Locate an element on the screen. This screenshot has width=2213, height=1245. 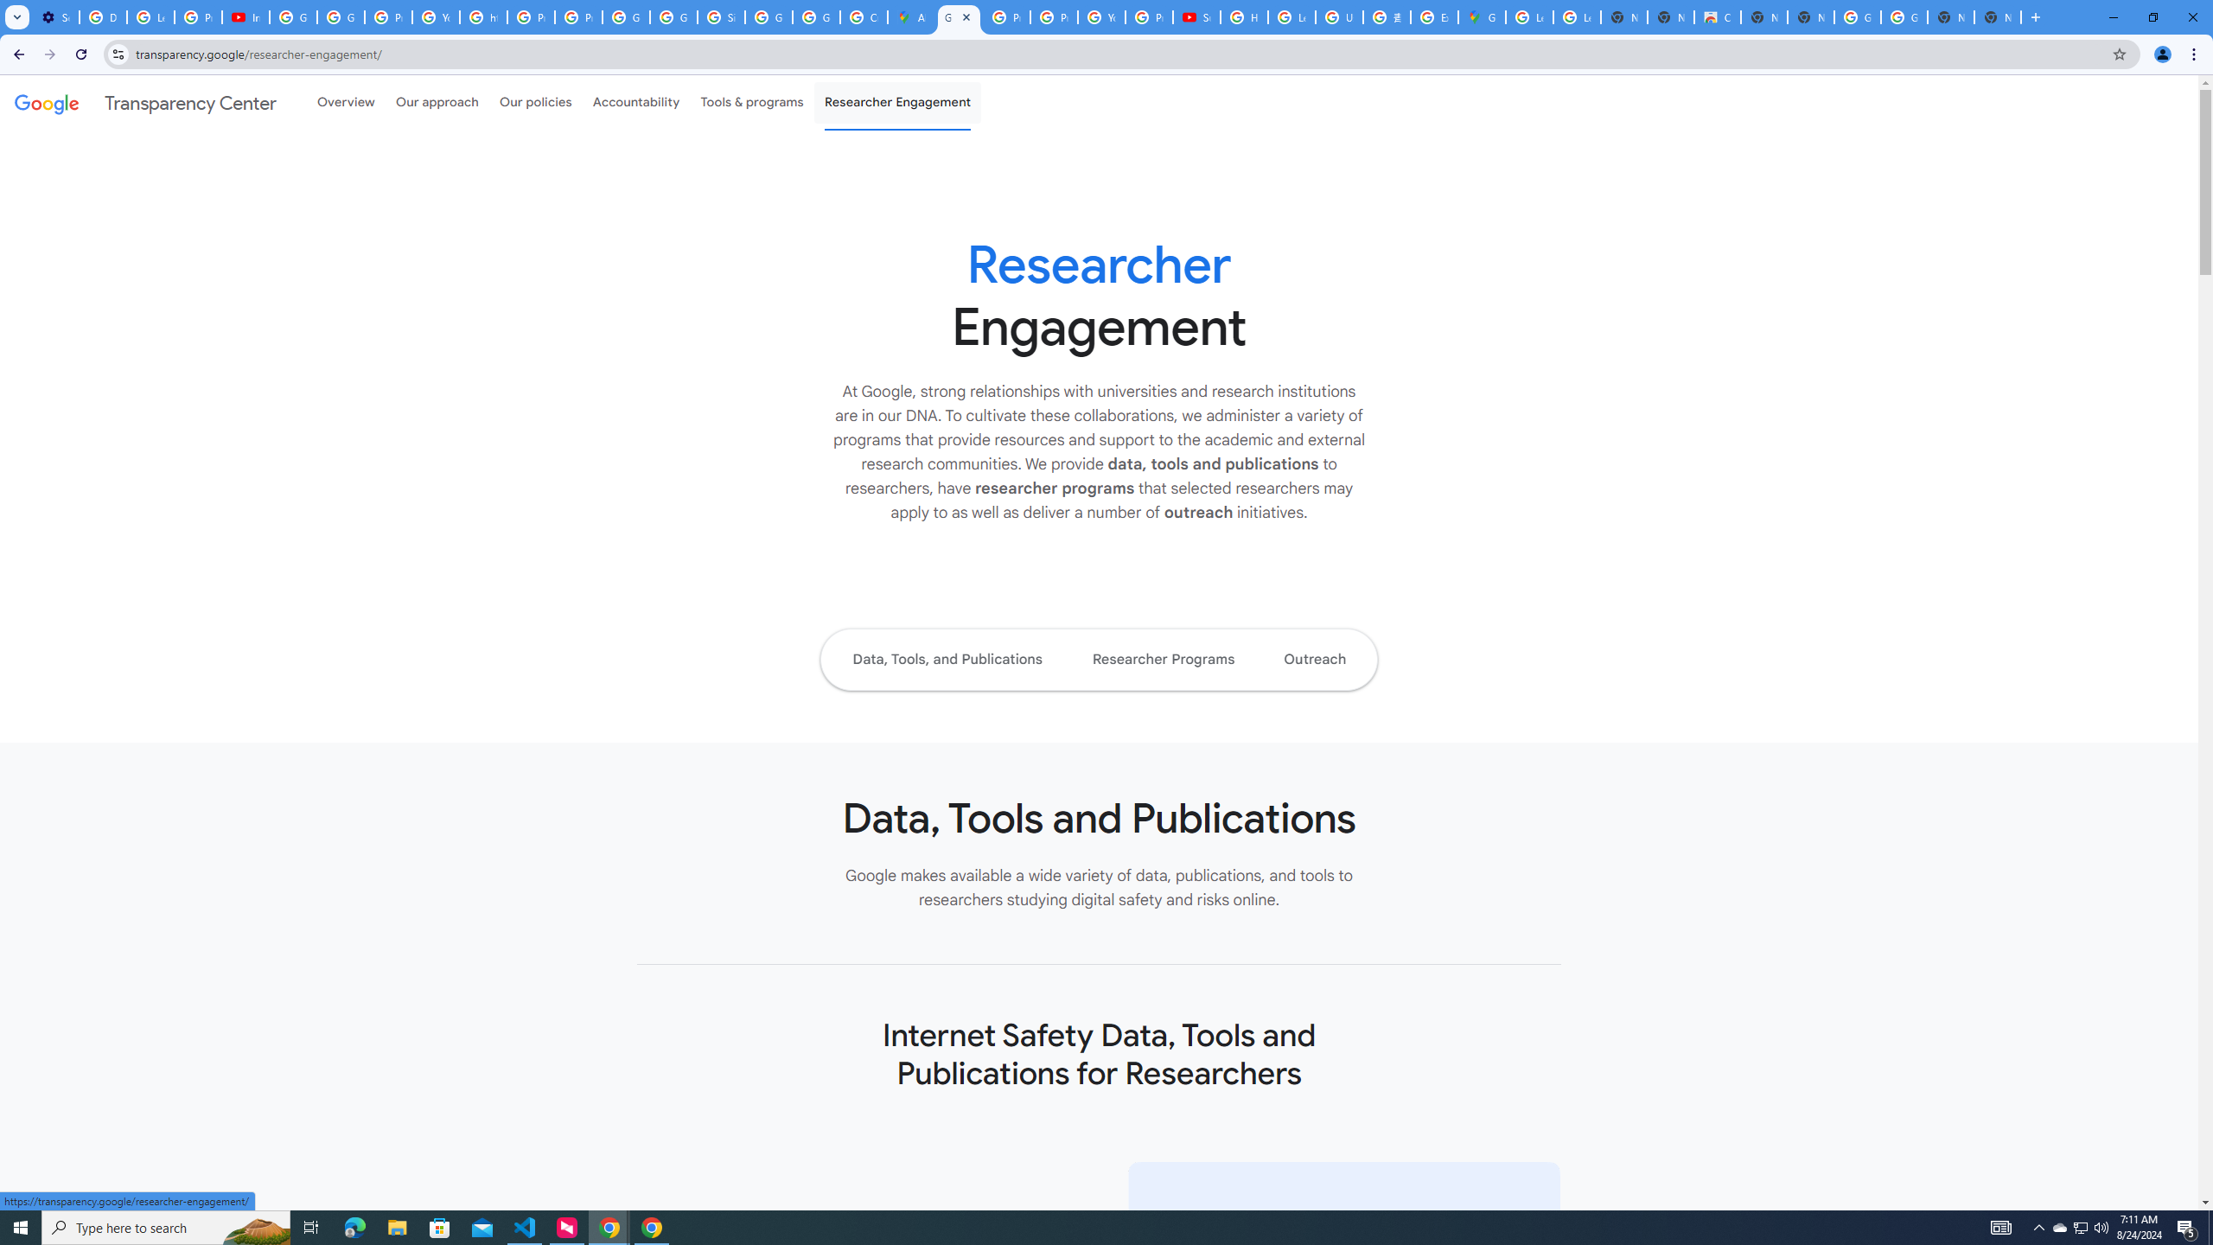
Settings - Performance is located at coordinates (55, 17).